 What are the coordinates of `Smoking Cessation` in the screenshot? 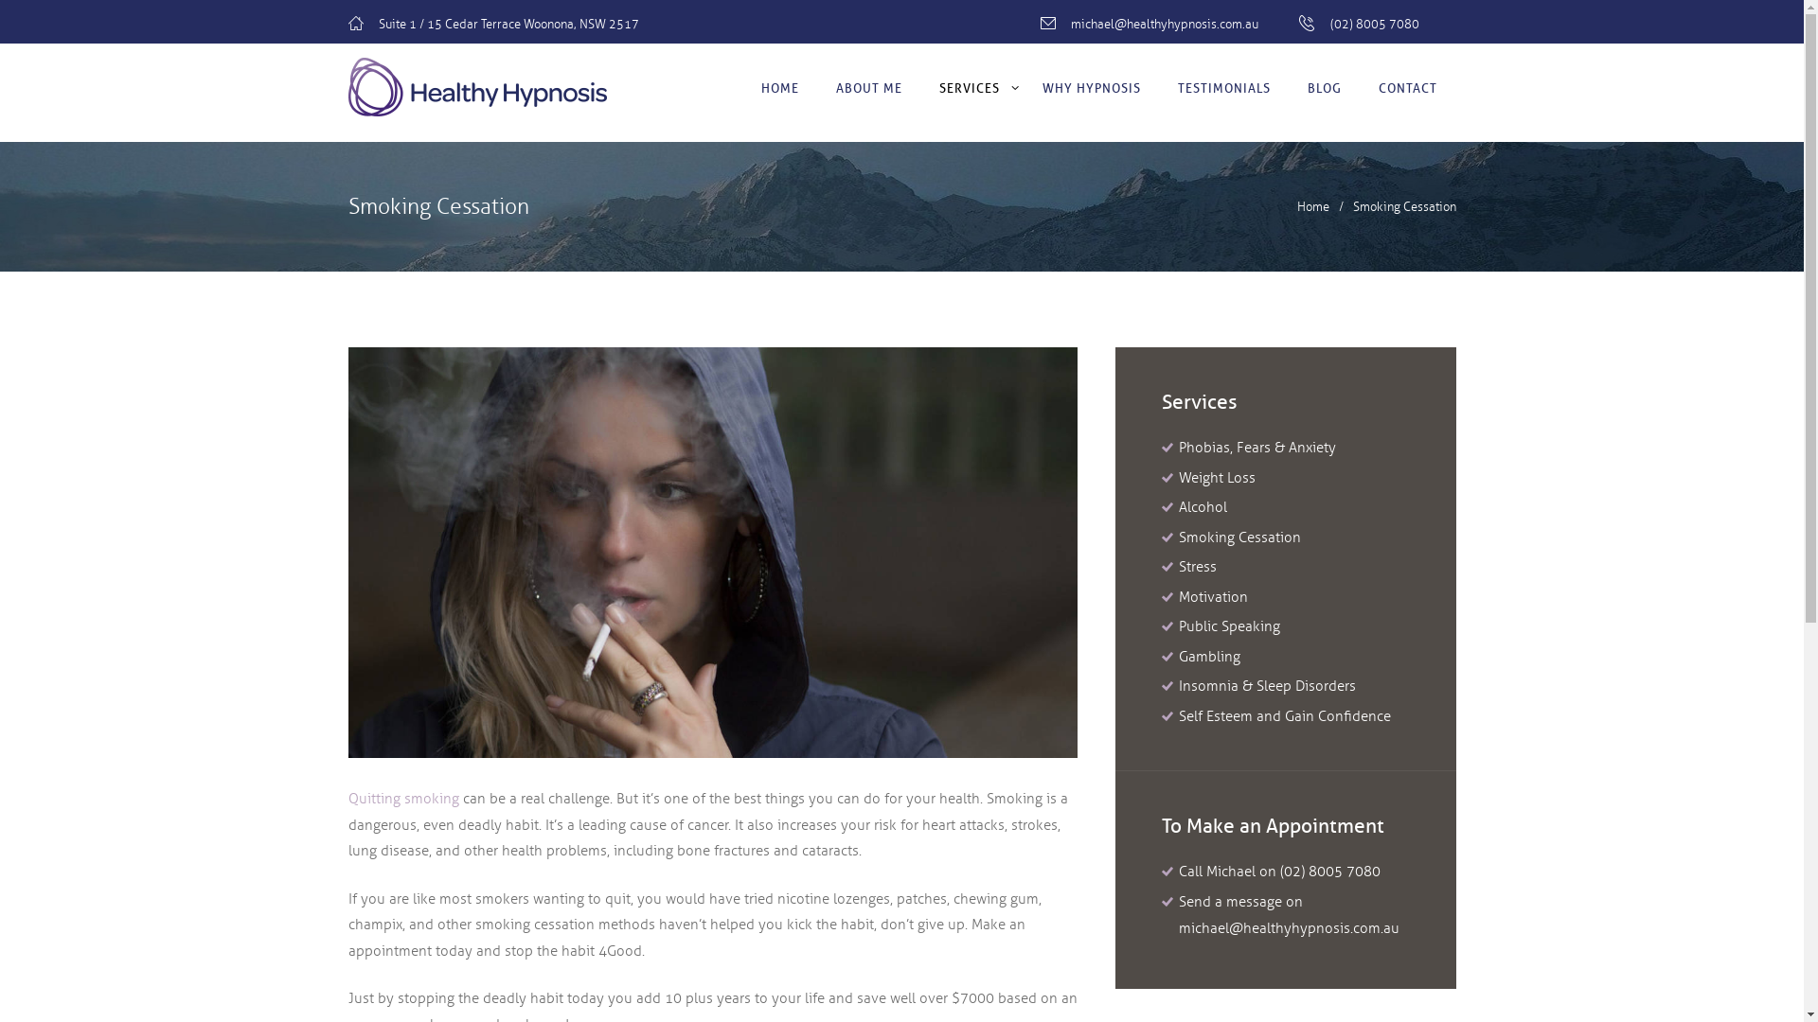 It's located at (713, 553).